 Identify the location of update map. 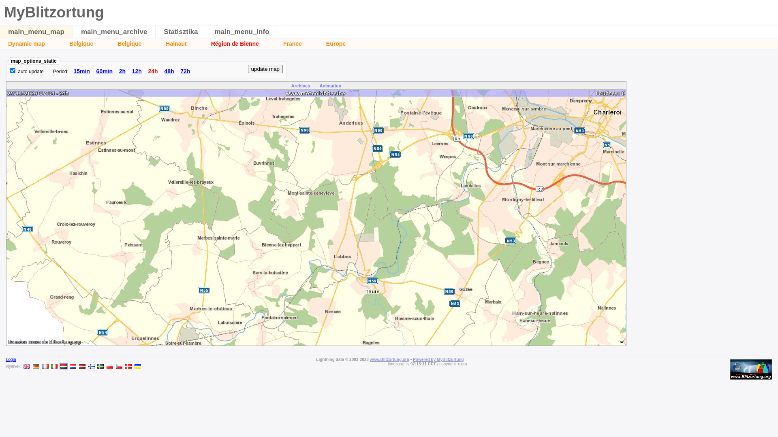
(265, 69).